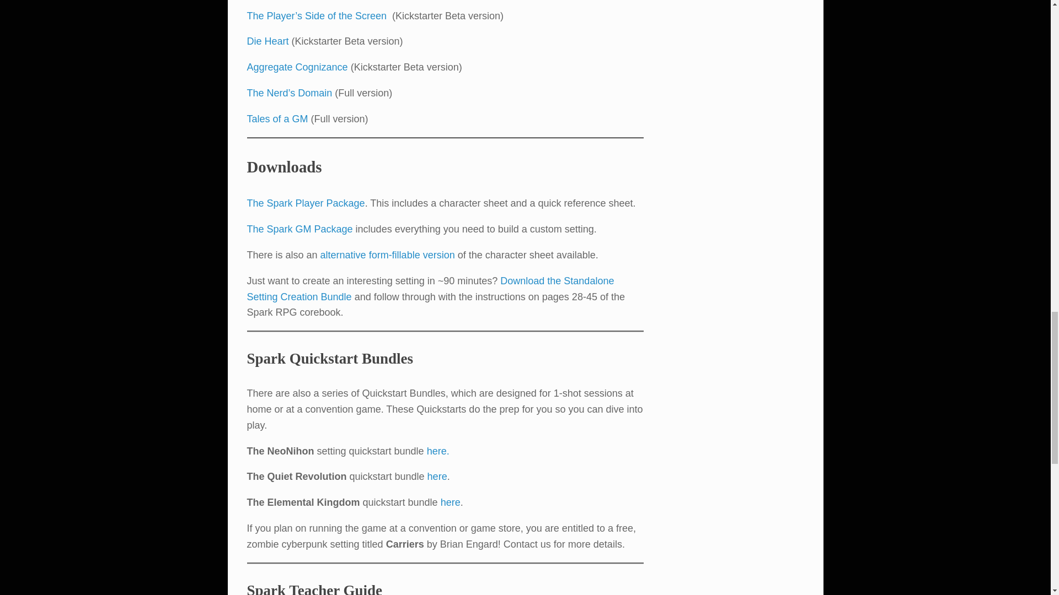 Image resolution: width=1059 pixels, height=595 pixels. What do you see at coordinates (297, 67) in the screenshot?
I see `Aggregate Cognizance` at bounding box center [297, 67].